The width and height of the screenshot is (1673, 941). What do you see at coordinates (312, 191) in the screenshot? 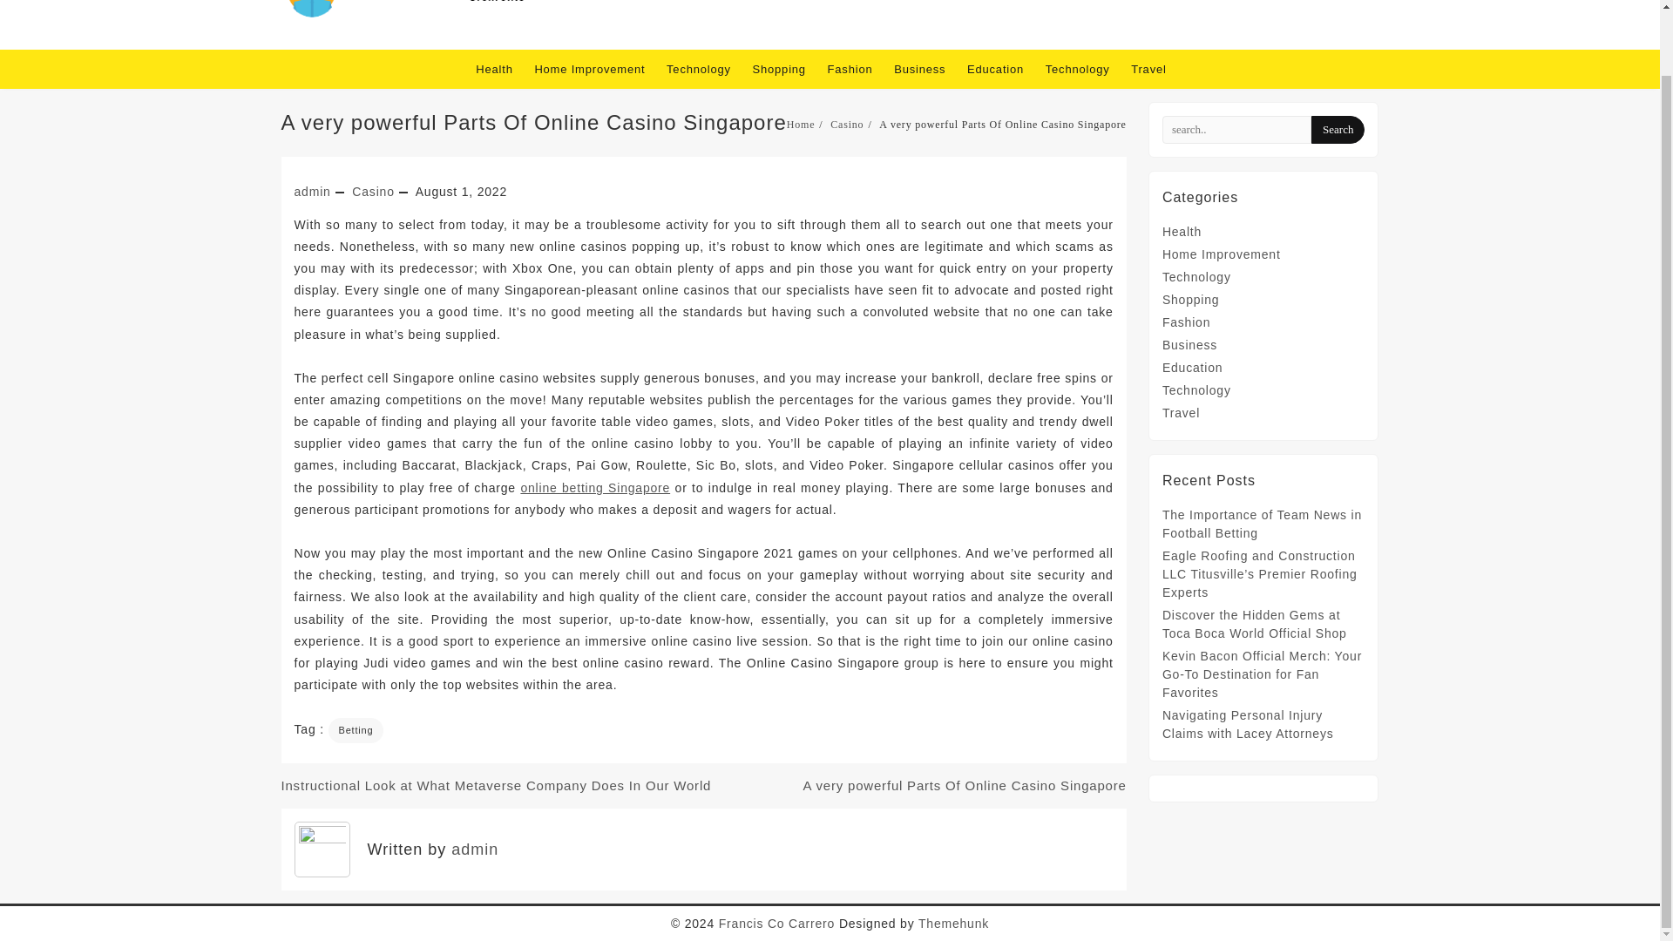
I see `admin` at bounding box center [312, 191].